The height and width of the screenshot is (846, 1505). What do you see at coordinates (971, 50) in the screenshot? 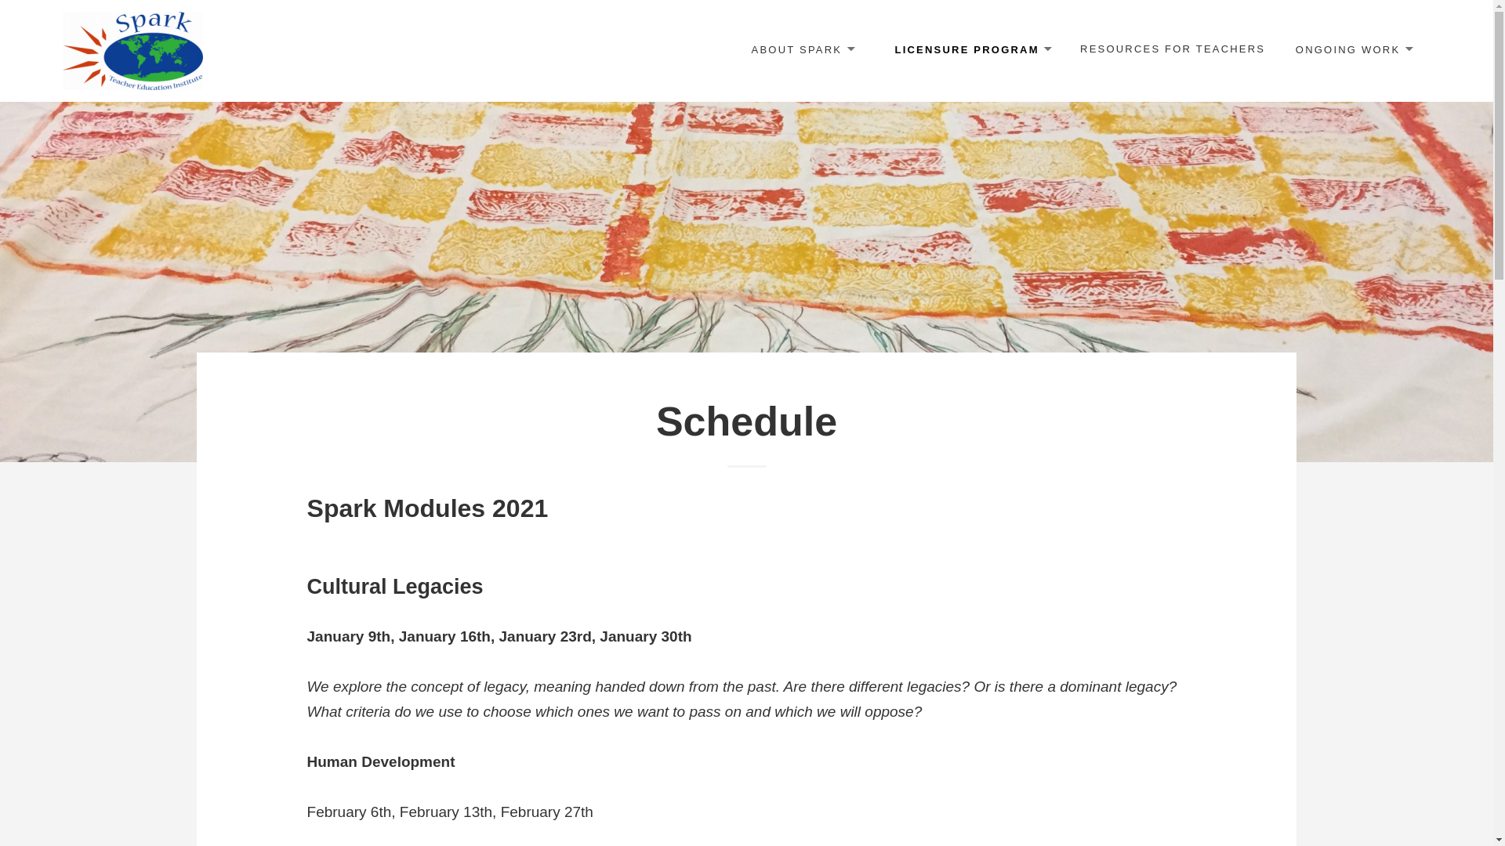
I see `LICENSURE PROGRAM` at bounding box center [971, 50].